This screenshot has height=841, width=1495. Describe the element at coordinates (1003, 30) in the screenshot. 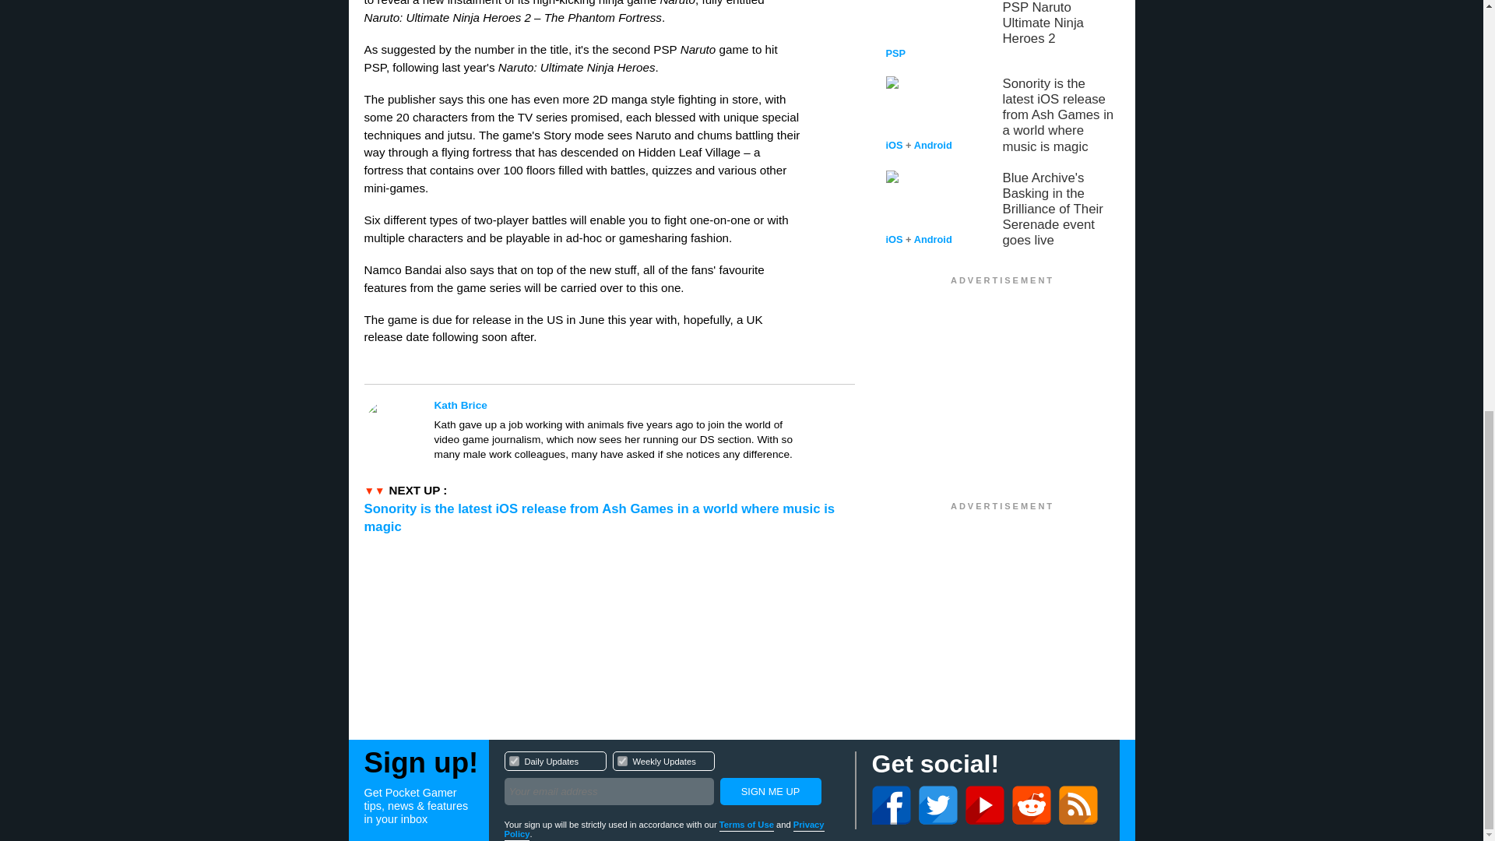

I see `Sign Me Up` at that location.